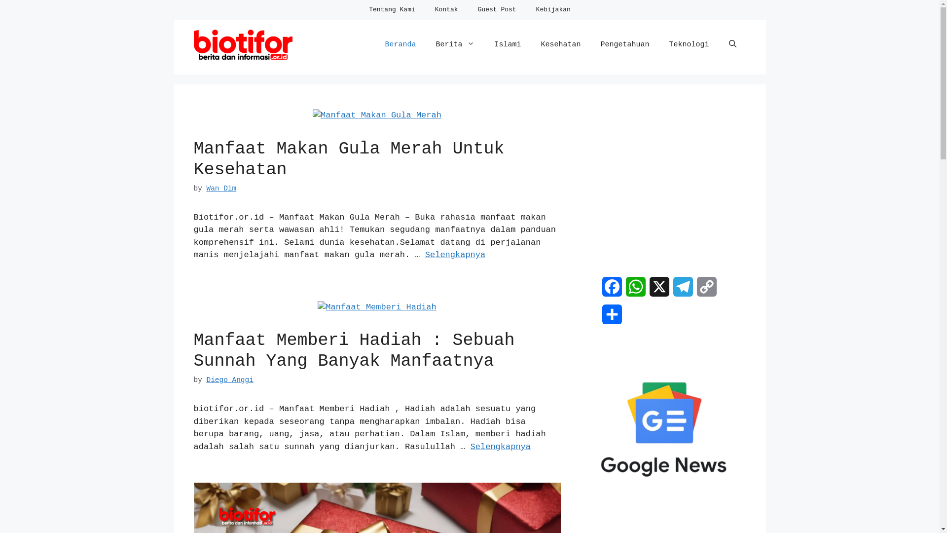  What do you see at coordinates (706, 291) in the screenshot?
I see `Copy Link` at bounding box center [706, 291].